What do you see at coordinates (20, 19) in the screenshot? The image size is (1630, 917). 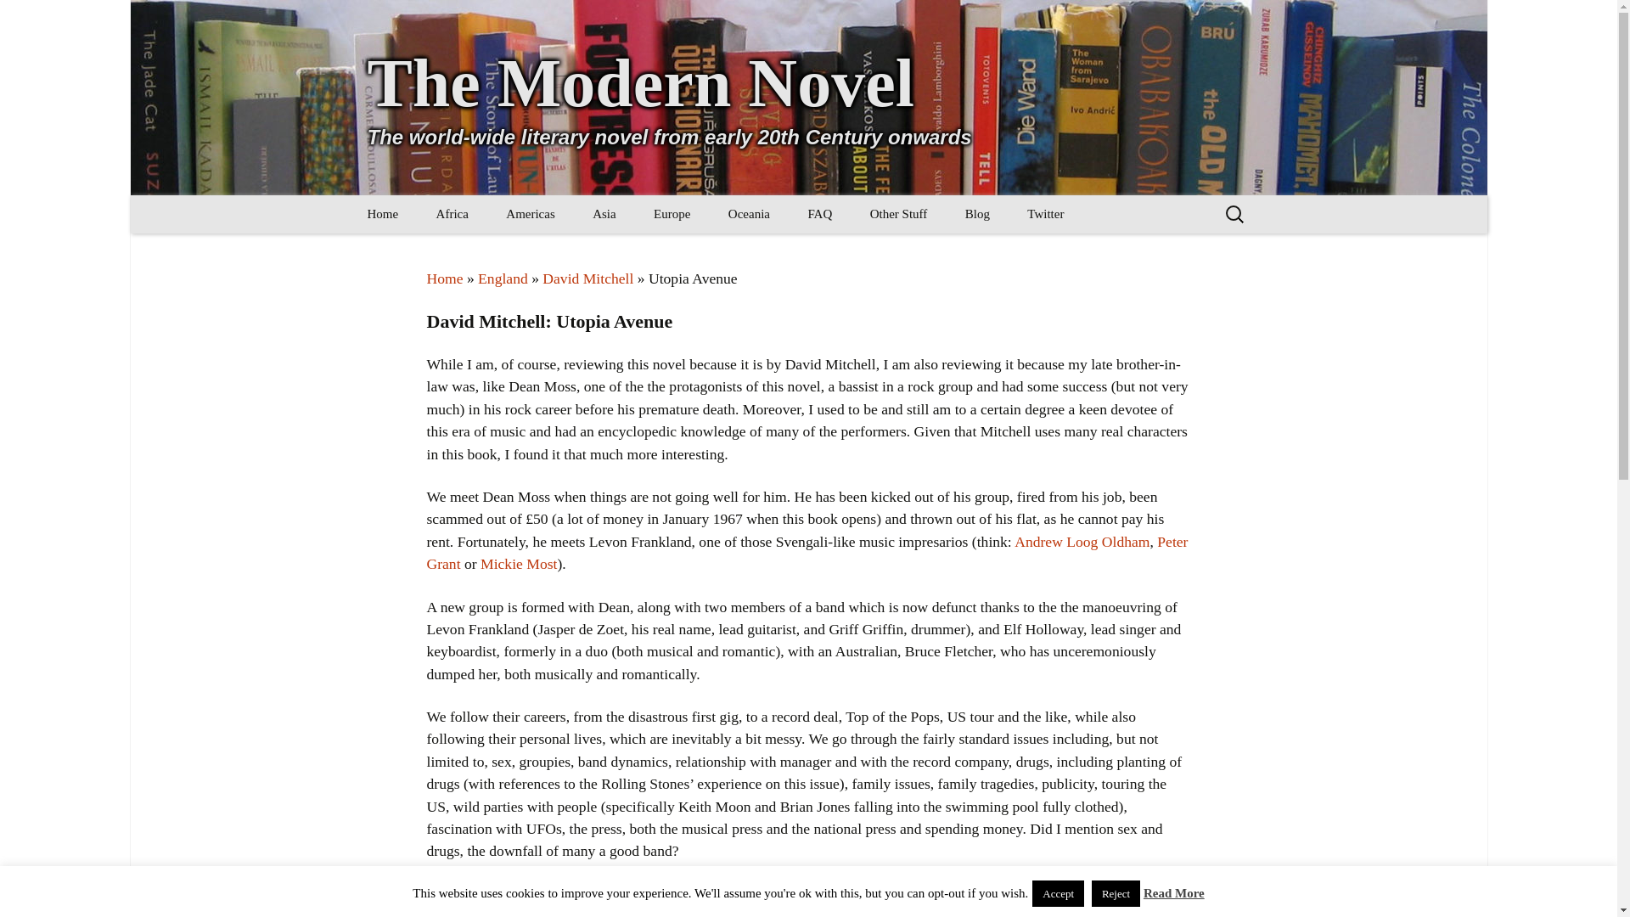 I see `Search` at bounding box center [20, 19].